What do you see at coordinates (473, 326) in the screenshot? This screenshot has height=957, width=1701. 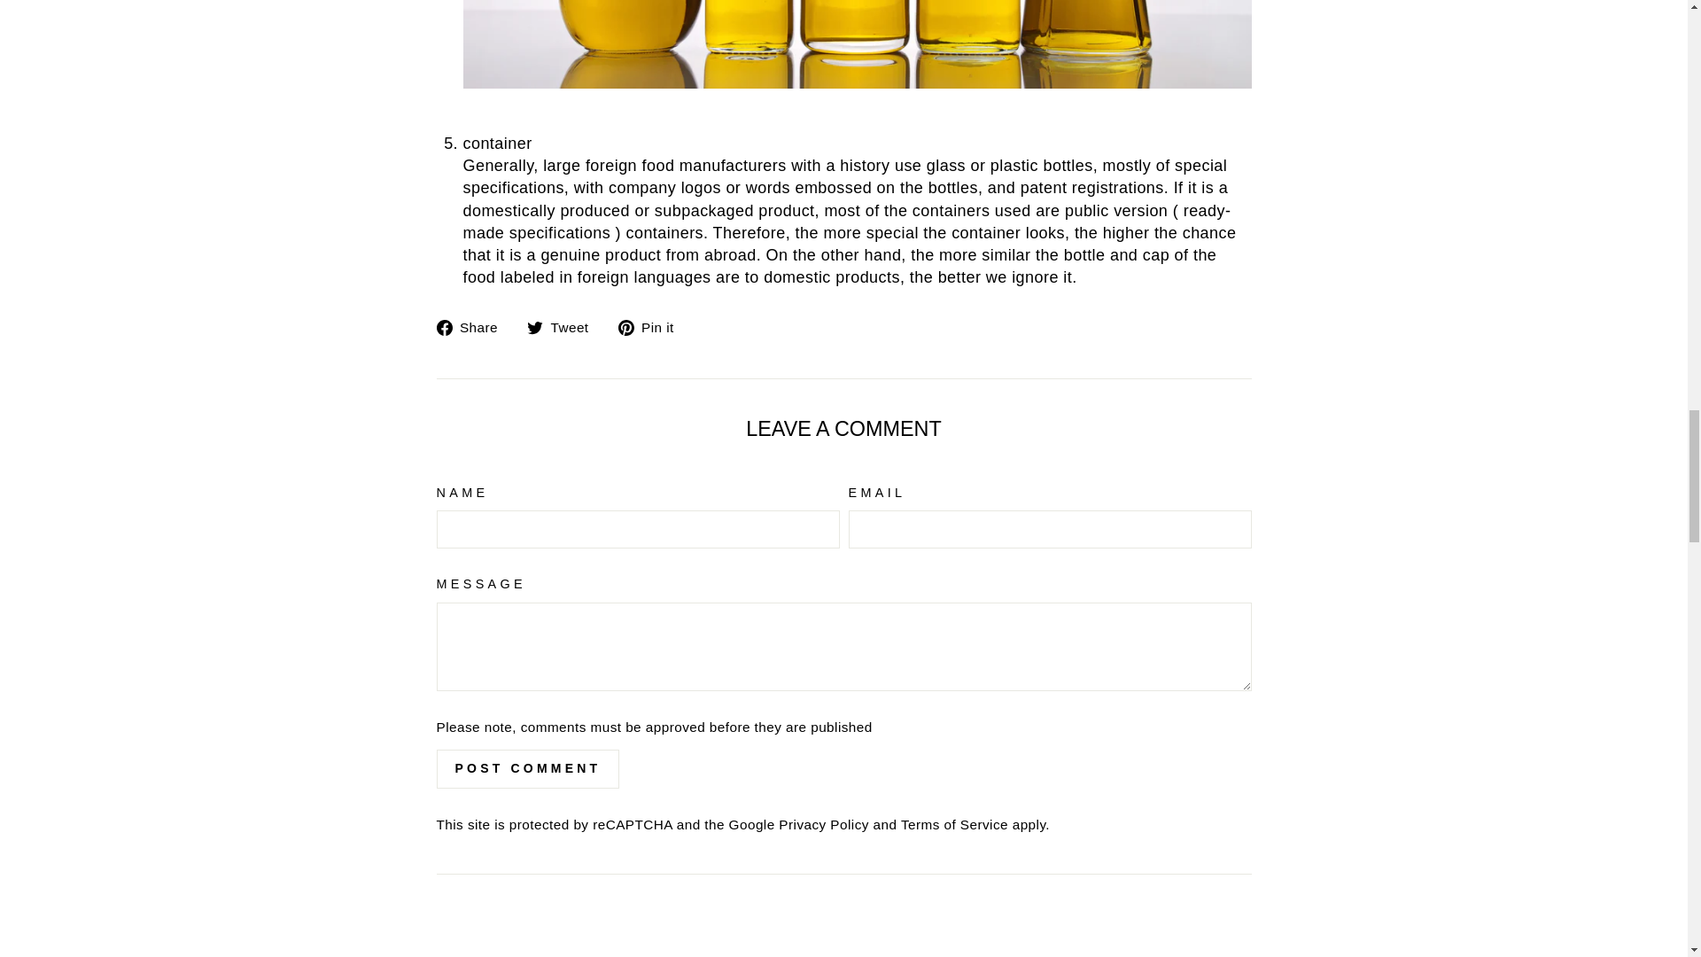 I see `Share on Facebook` at bounding box center [473, 326].